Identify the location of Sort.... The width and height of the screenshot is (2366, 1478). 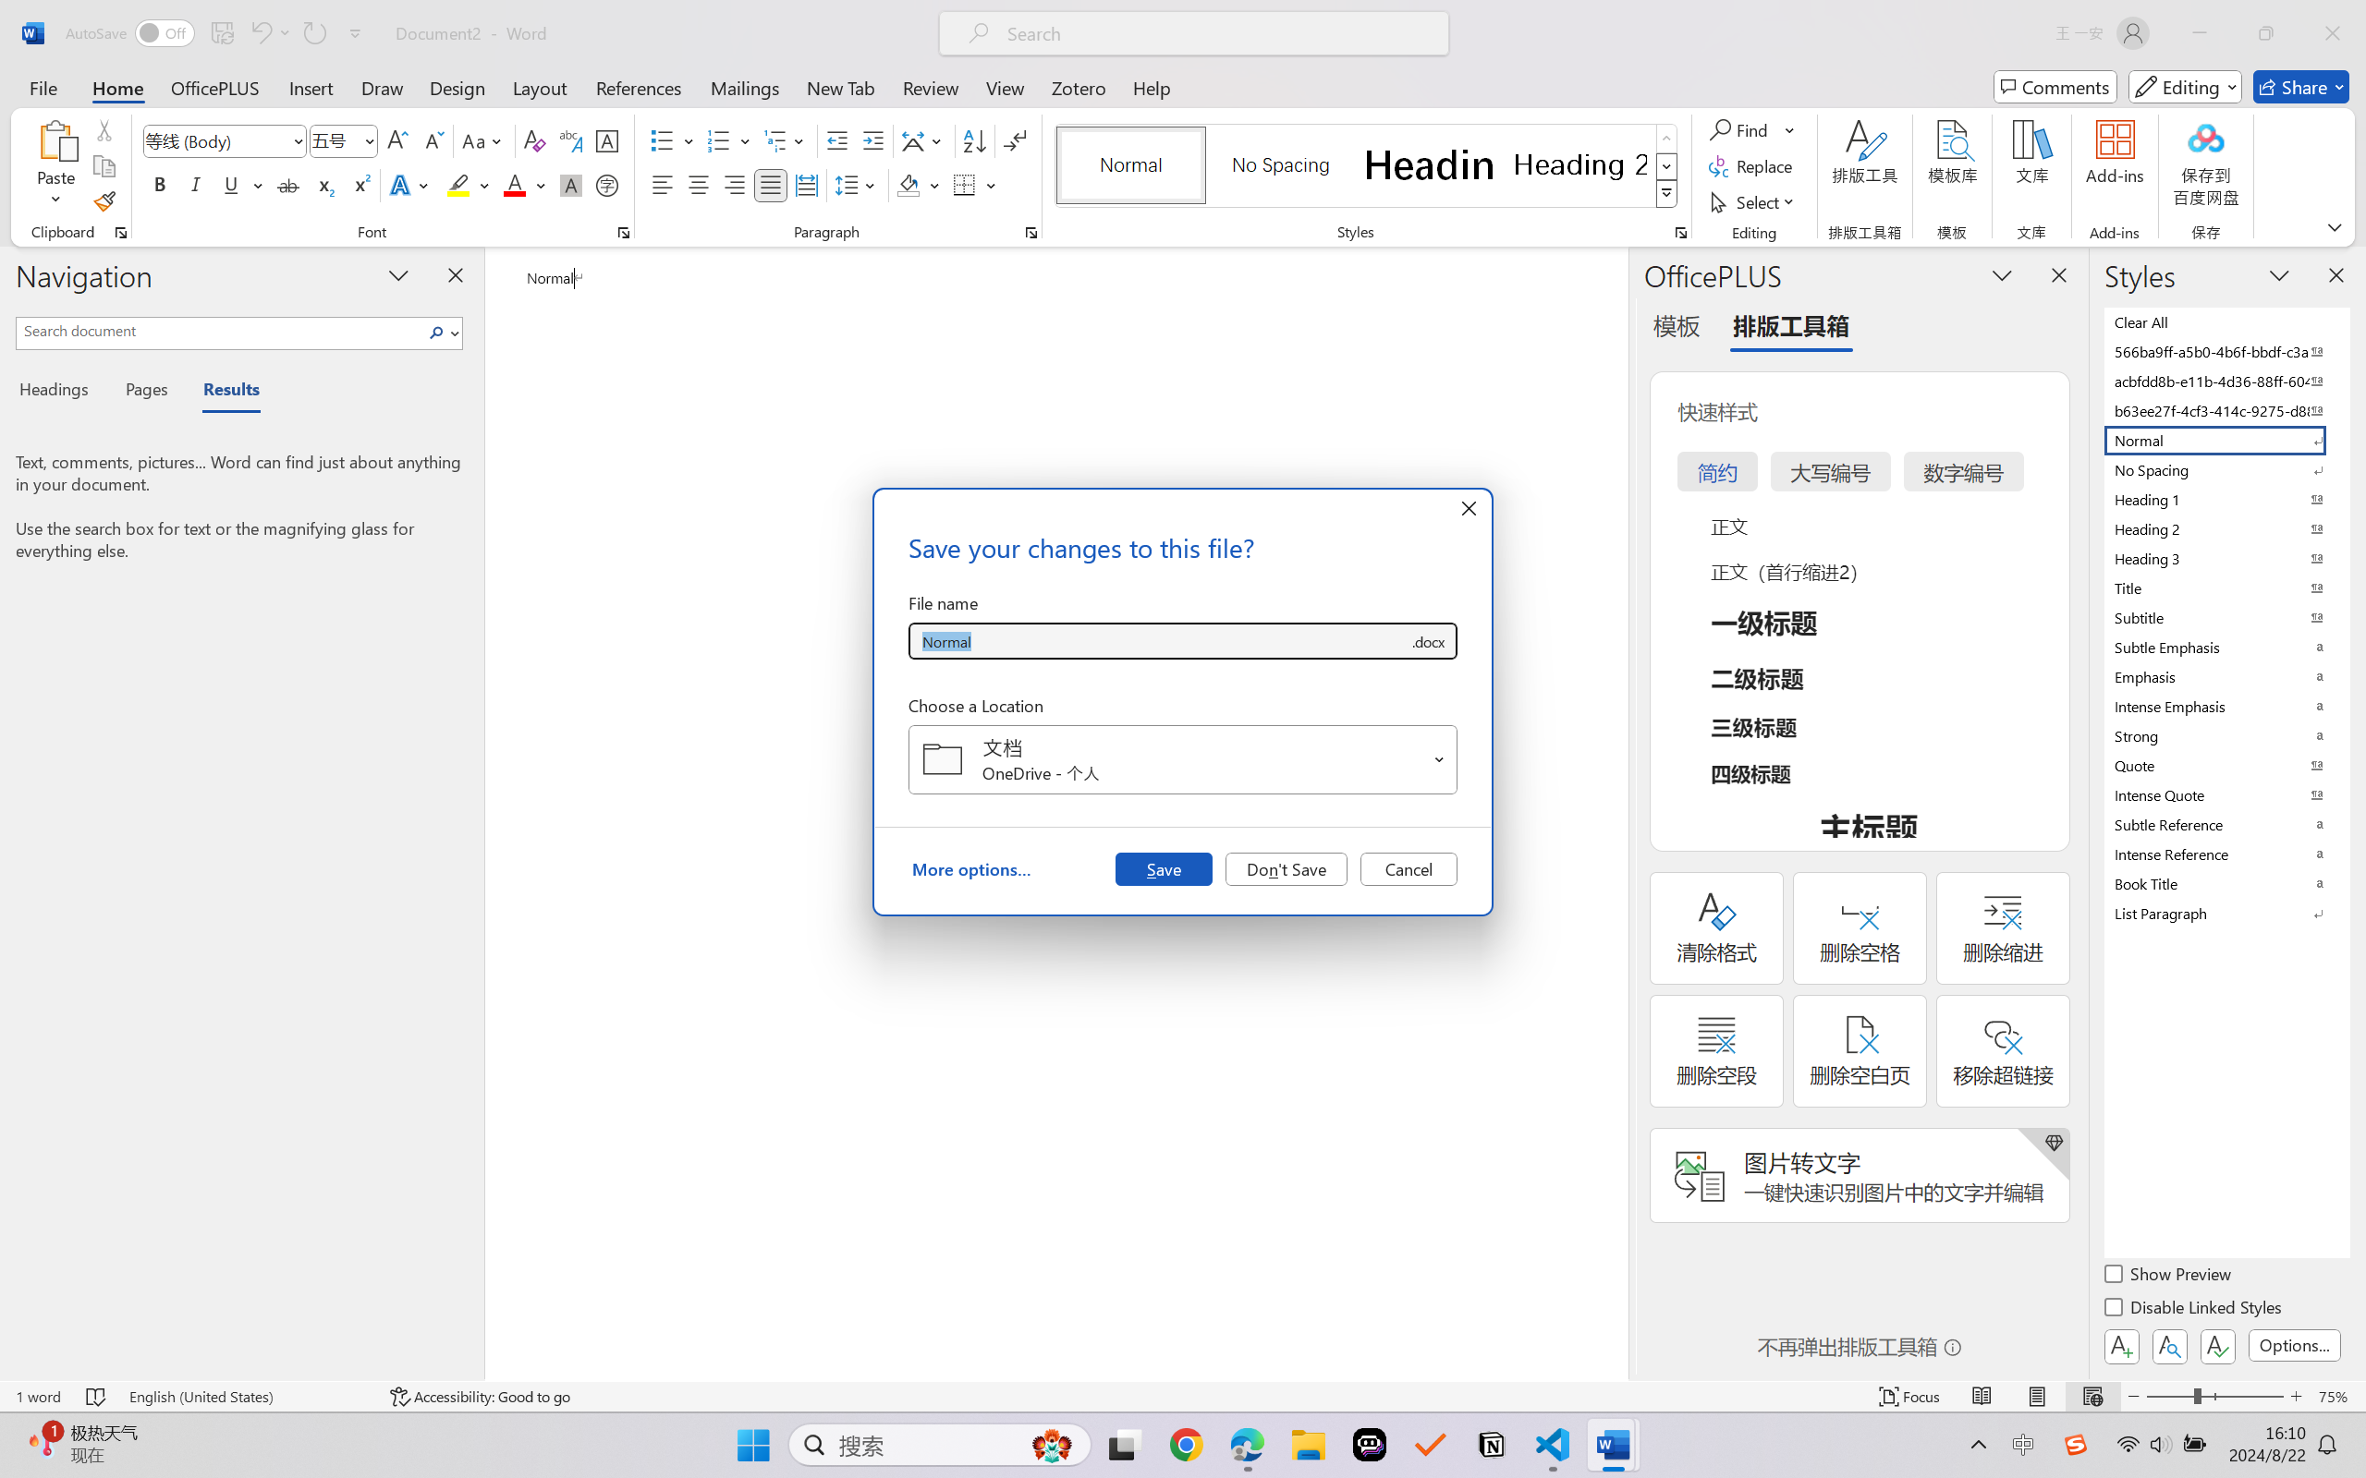
(974, 140).